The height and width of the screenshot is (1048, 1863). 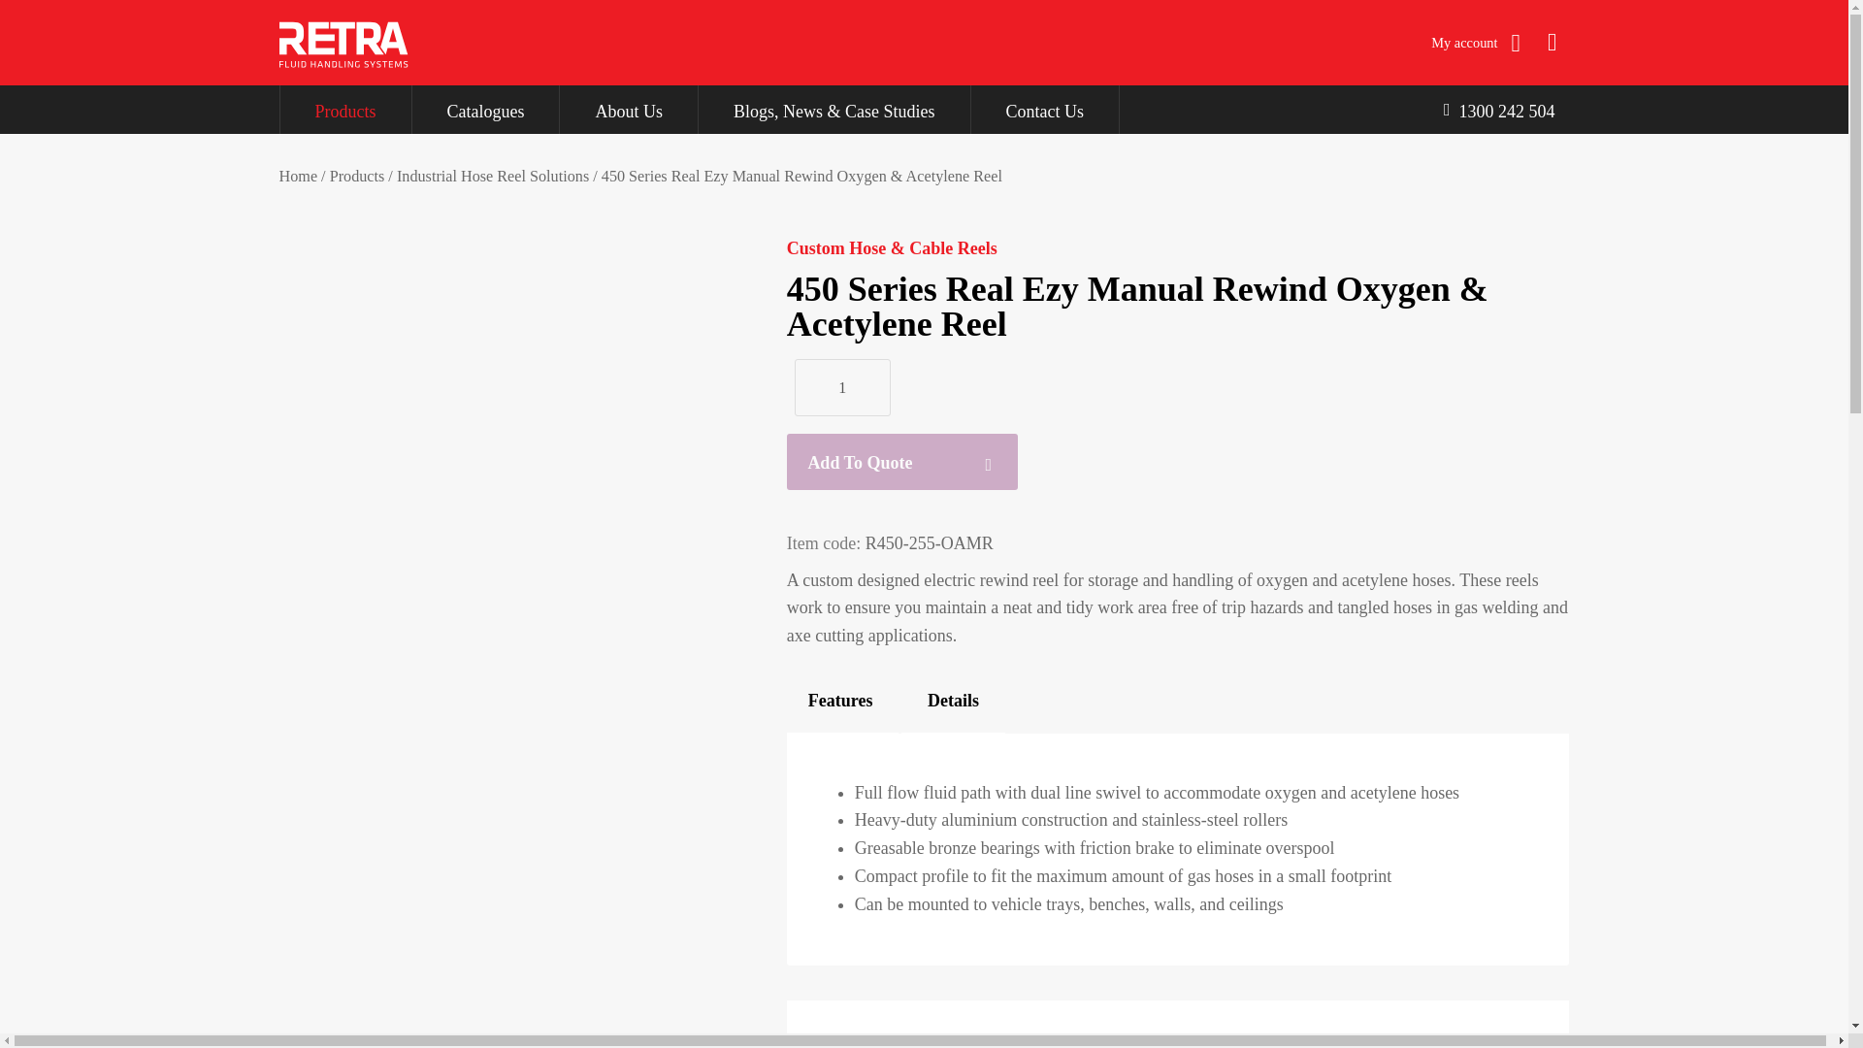 I want to click on Industrial Hose Reel Solutions, so click(x=492, y=177).